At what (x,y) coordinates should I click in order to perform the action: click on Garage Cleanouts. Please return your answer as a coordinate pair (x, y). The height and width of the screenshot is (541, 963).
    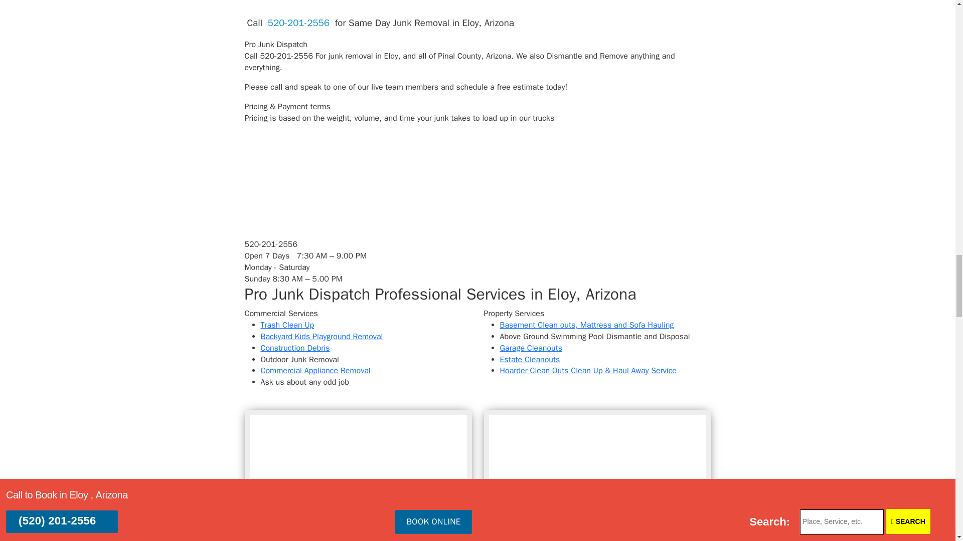
    Looking at the image, I should click on (531, 348).